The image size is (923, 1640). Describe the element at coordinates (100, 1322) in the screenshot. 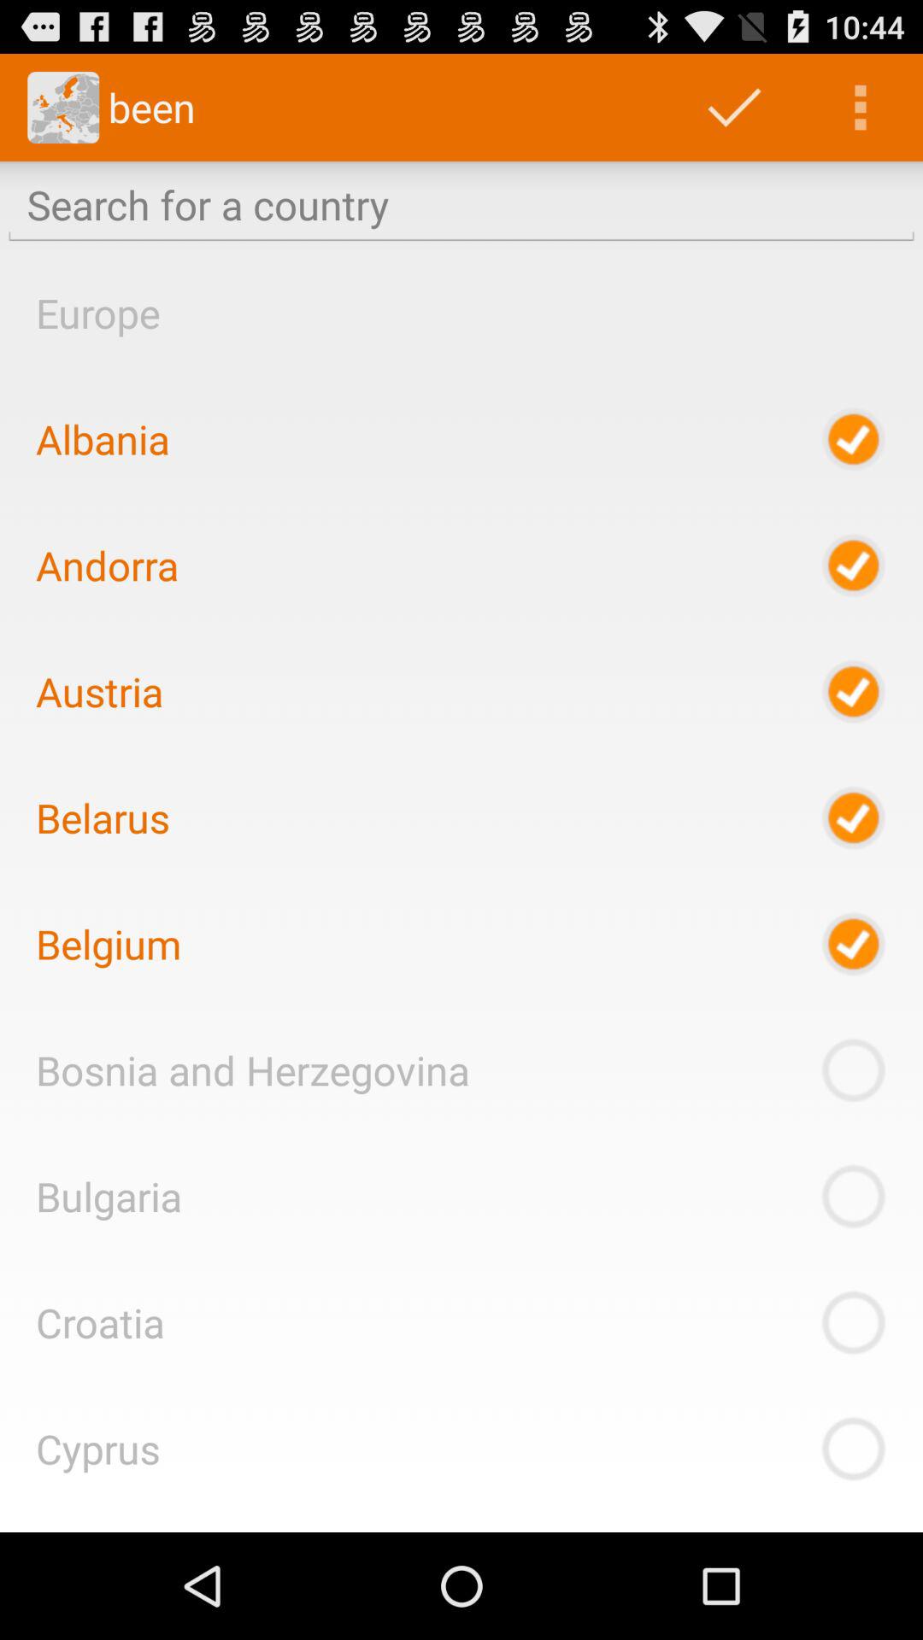

I see `turn on icon below bulgaria app` at that location.